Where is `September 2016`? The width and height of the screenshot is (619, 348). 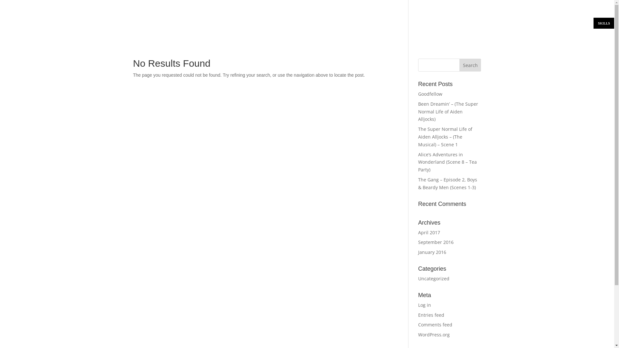 September 2016 is located at coordinates (436, 242).